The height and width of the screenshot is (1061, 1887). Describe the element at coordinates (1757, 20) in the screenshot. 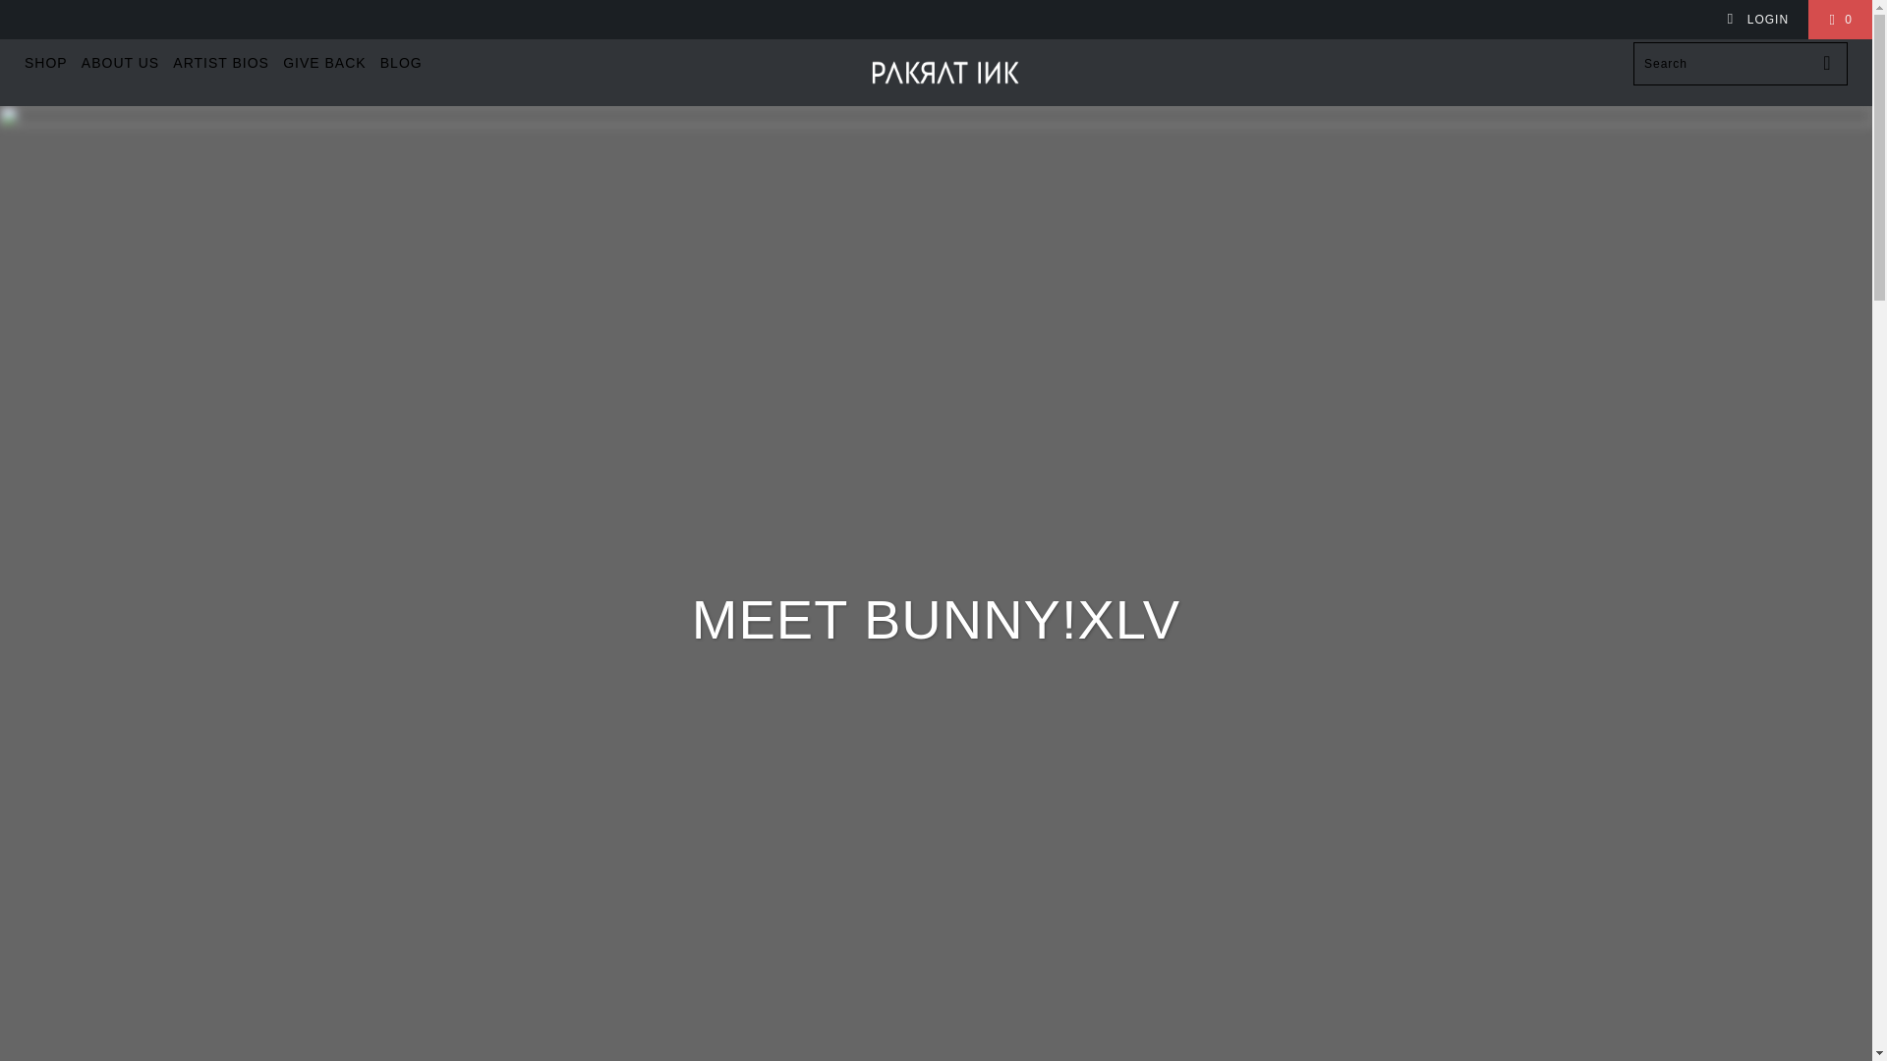

I see `My Account ` at that location.